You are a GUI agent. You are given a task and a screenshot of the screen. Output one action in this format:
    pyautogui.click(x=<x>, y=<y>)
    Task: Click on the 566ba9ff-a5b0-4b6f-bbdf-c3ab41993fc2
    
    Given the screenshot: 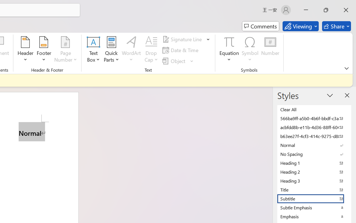 What is the action you would take?
    pyautogui.click(x=314, y=118)
    